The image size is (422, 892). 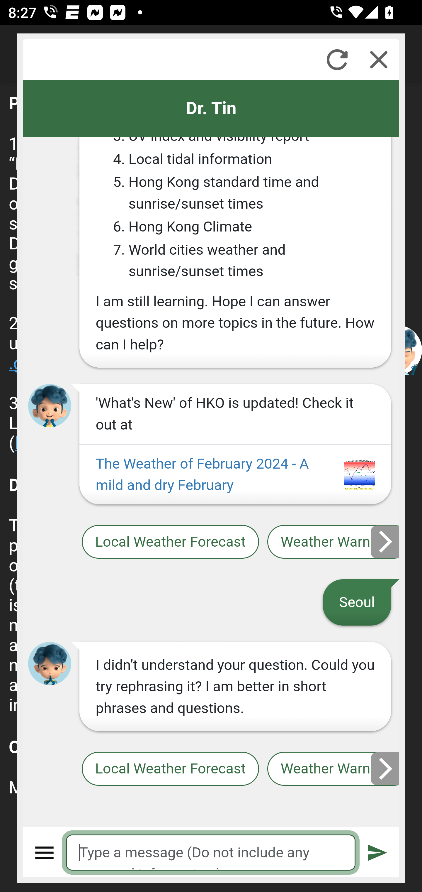 What do you see at coordinates (385, 769) in the screenshot?
I see `Next slide` at bounding box center [385, 769].